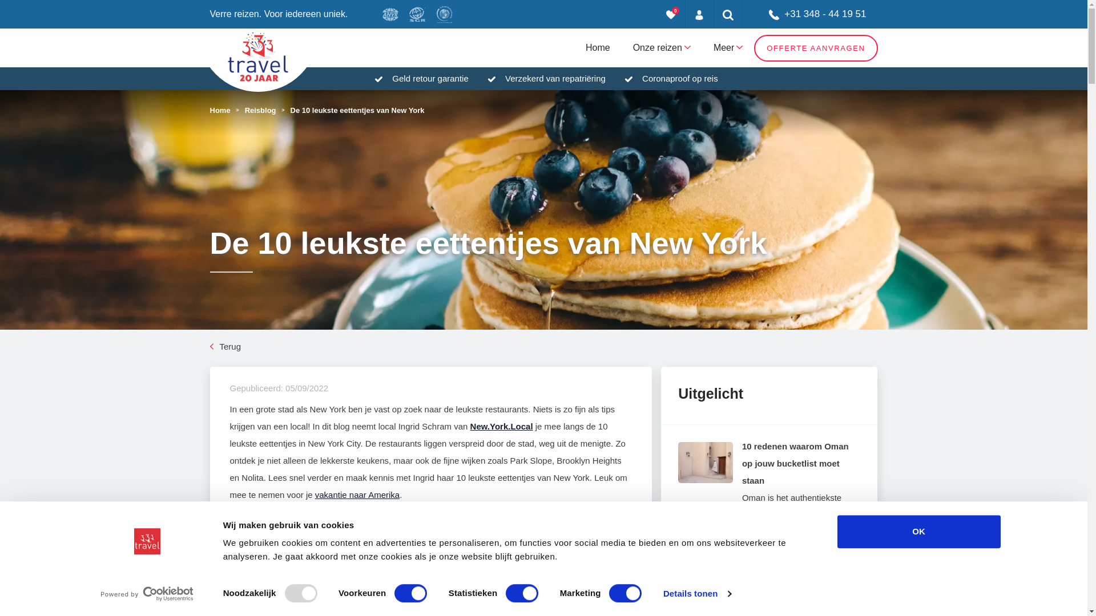 Image resolution: width=1096 pixels, height=616 pixels. Describe the element at coordinates (728, 48) in the screenshot. I see `Meer` at that location.